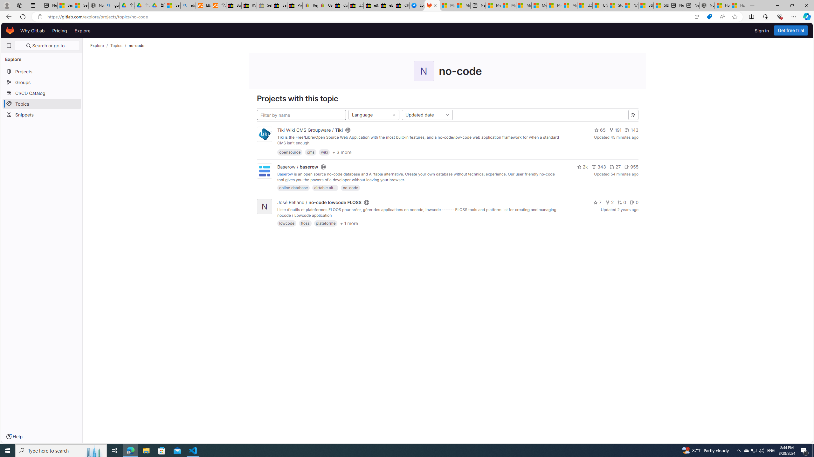  Describe the element at coordinates (631, 167) in the screenshot. I see `955` at that location.